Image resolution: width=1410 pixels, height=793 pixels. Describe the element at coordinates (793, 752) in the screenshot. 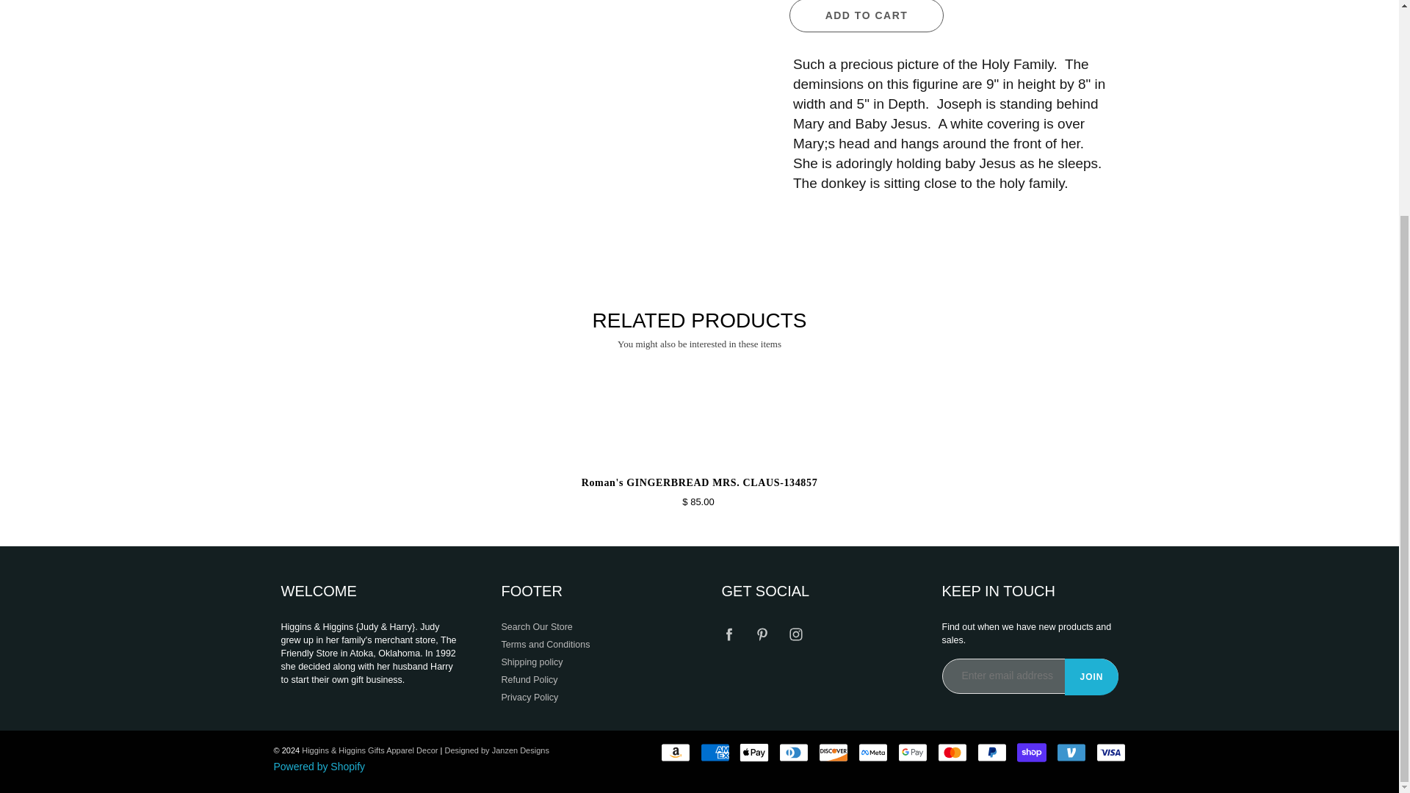

I see `Diners Club` at that location.